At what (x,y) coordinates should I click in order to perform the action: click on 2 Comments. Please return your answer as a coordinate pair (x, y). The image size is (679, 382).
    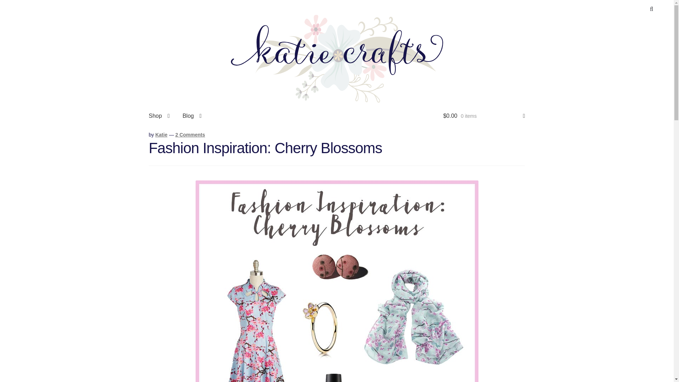
    Looking at the image, I should click on (190, 134).